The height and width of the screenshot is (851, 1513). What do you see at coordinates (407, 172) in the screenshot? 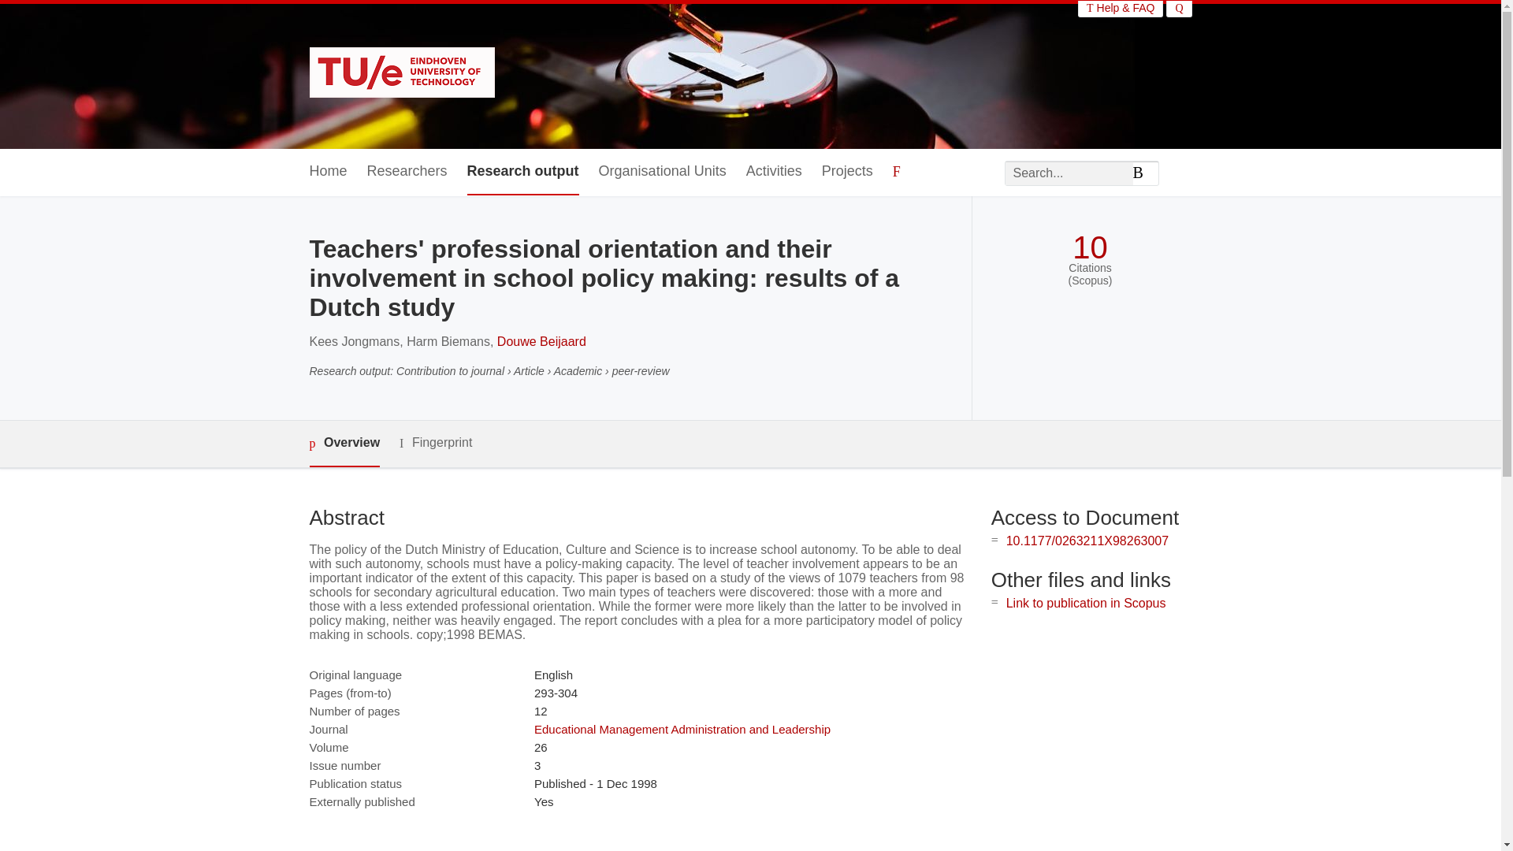
I see `Researchers` at bounding box center [407, 172].